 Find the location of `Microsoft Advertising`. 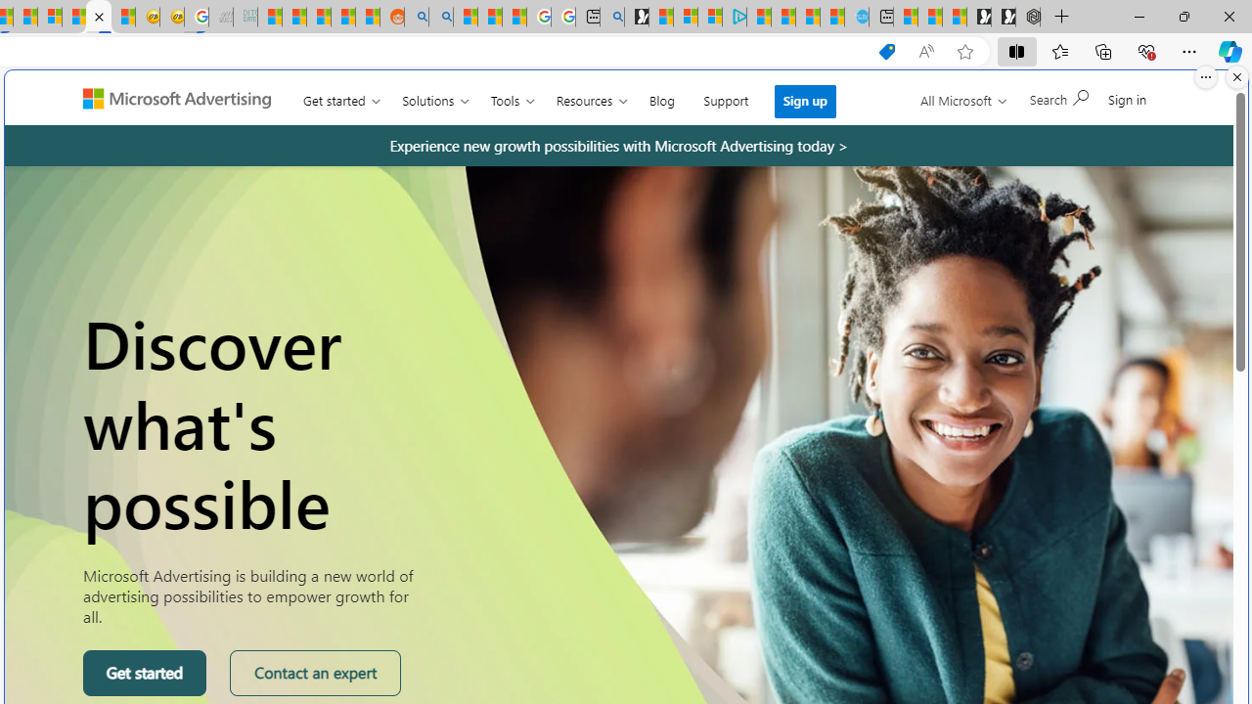

Microsoft Advertising is located at coordinates (185, 97).